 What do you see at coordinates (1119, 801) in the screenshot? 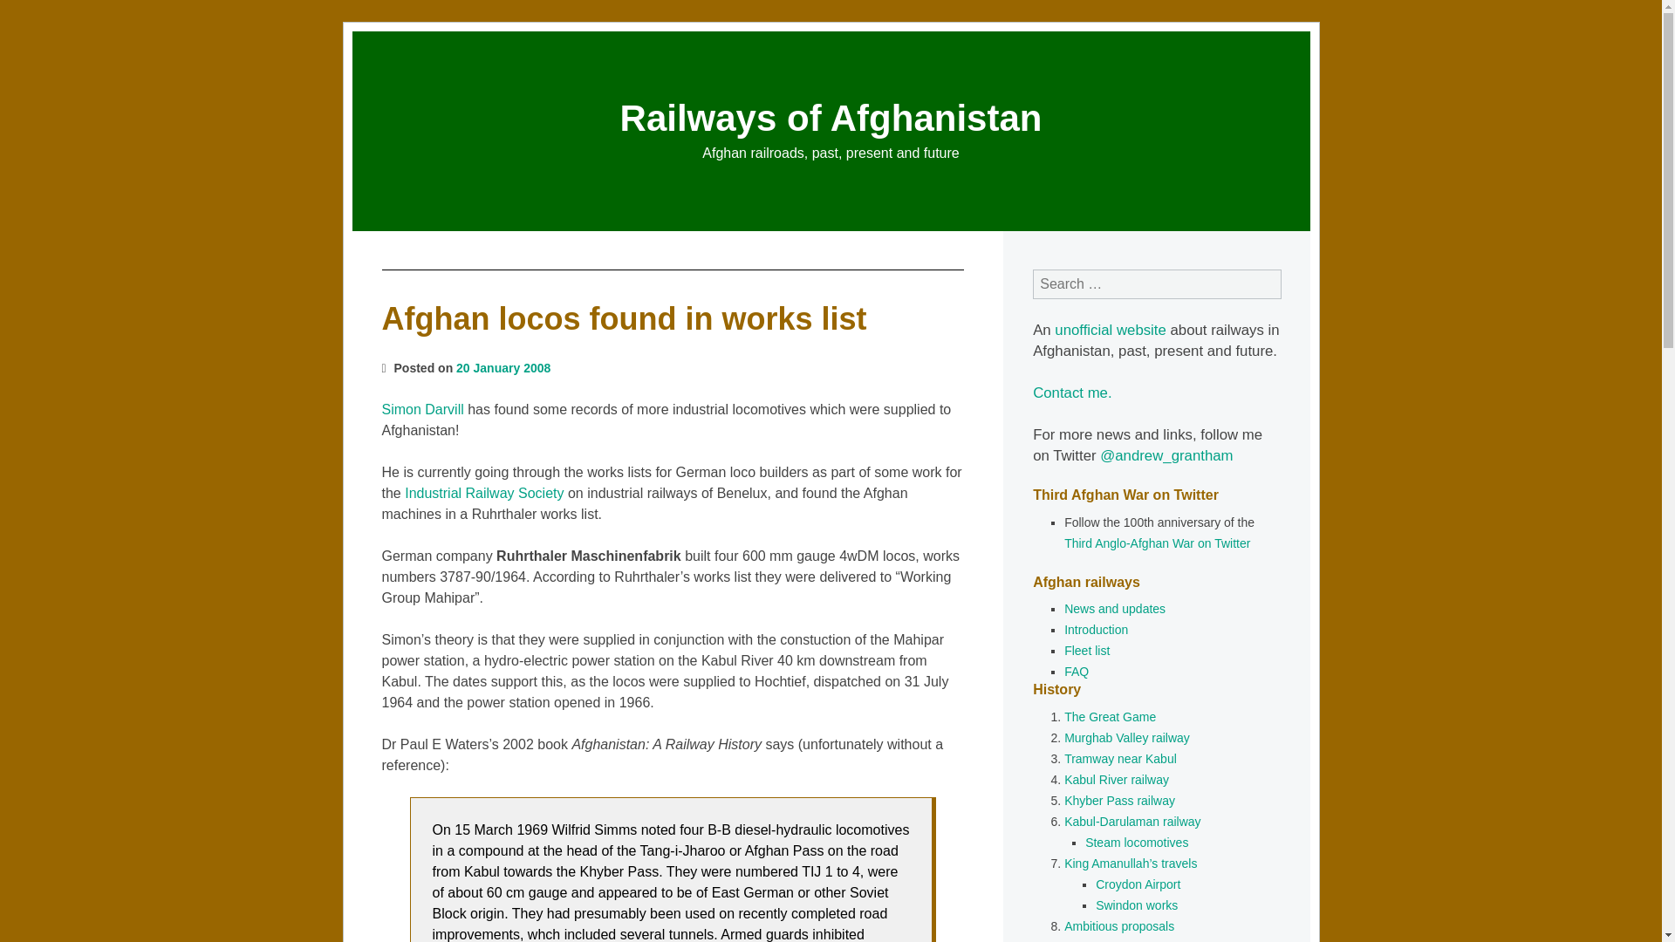
I see `Khyber Pass railway` at bounding box center [1119, 801].